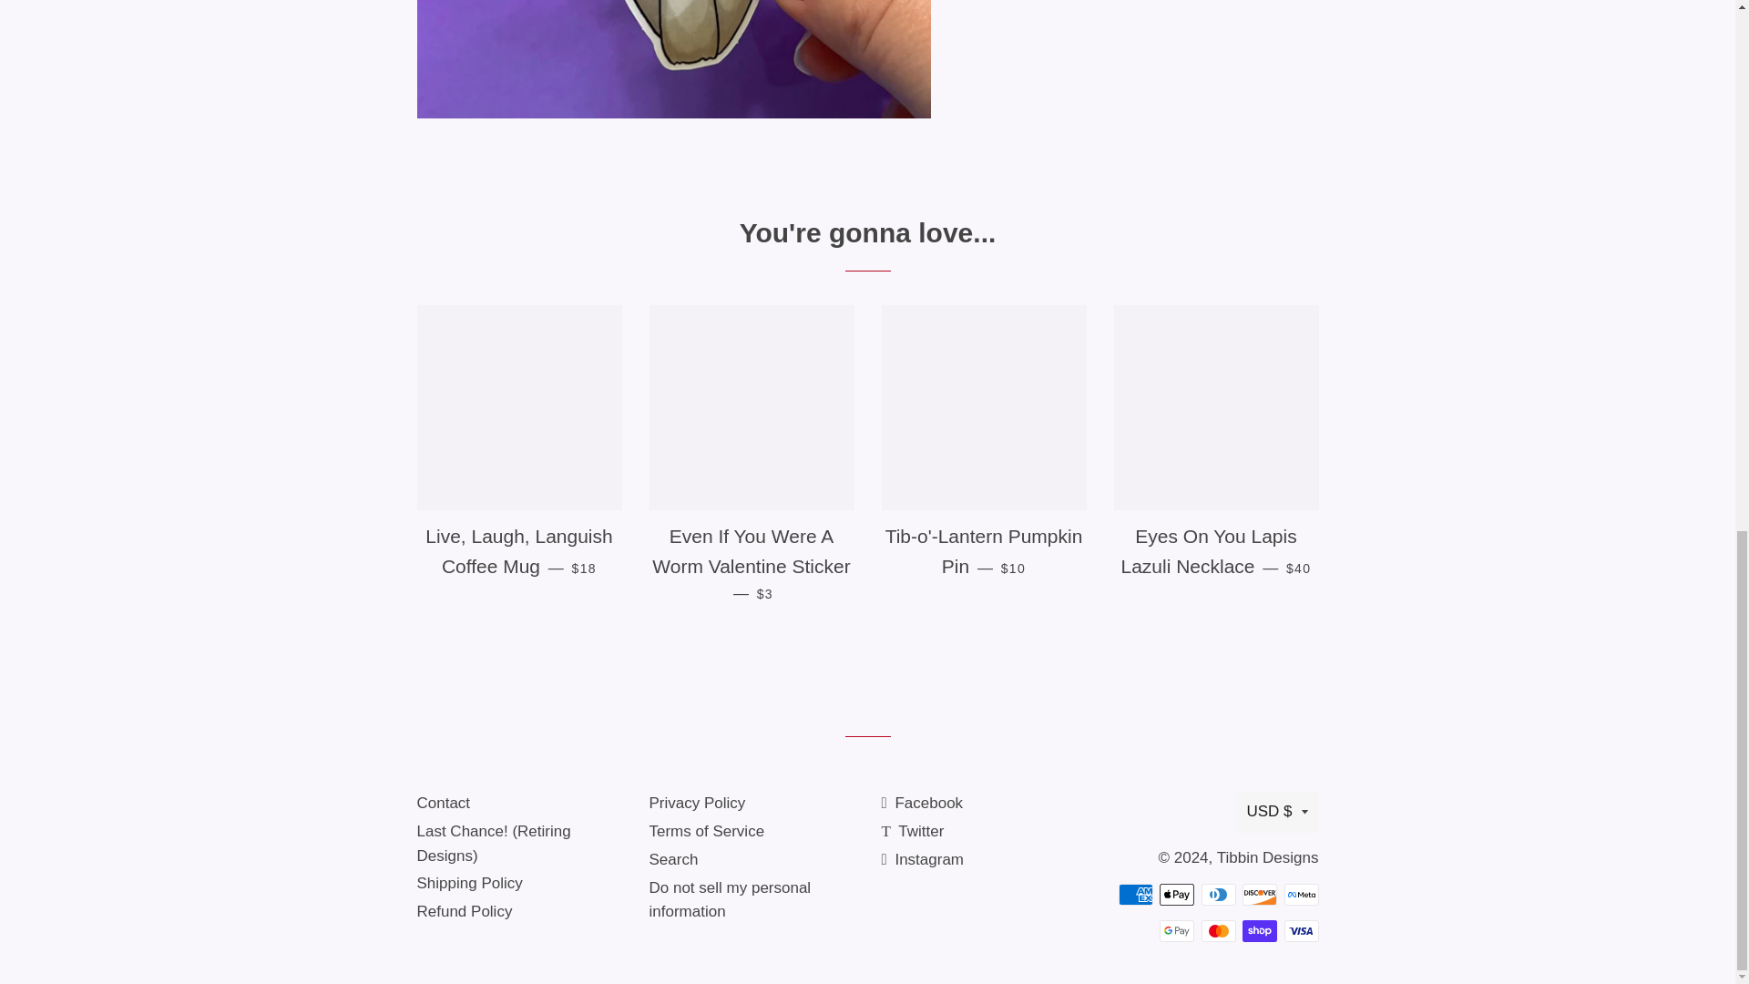 The height and width of the screenshot is (984, 1749). I want to click on Apple Pay, so click(1177, 894).